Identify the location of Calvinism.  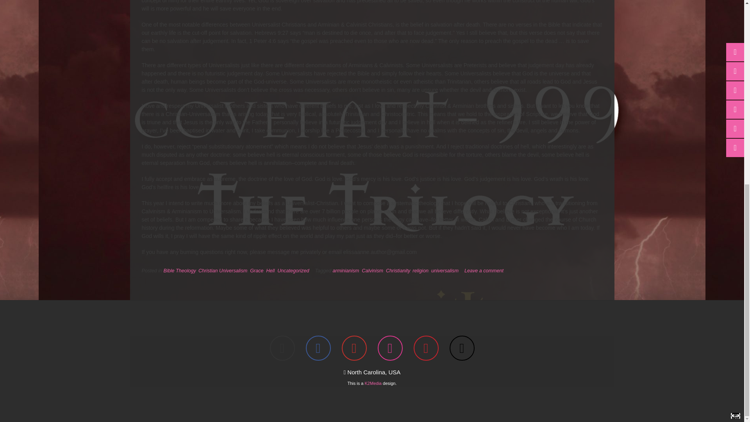
(372, 270).